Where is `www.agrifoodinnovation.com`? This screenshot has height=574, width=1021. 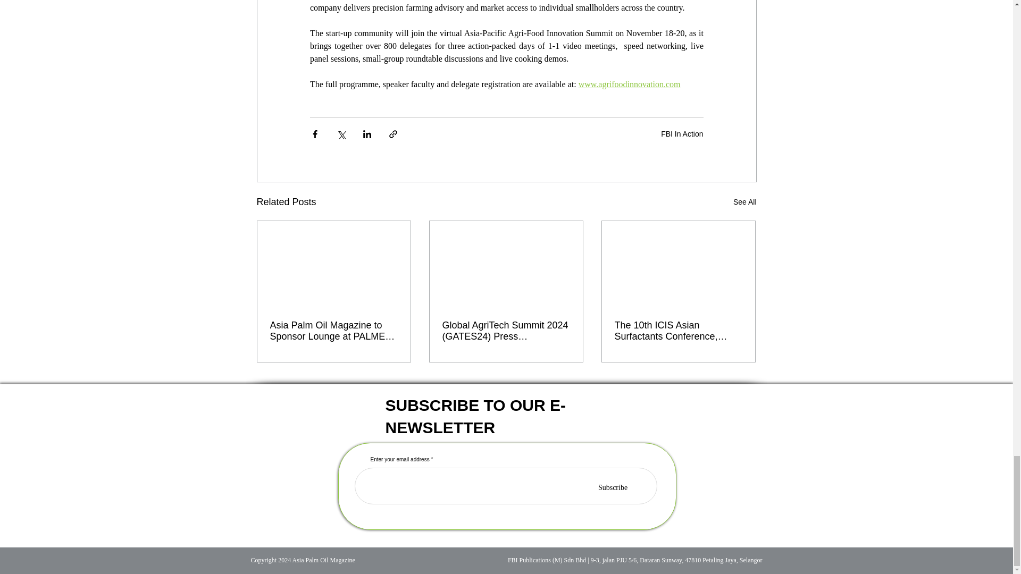
www.agrifoodinnovation.com is located at coordinates (629, 84).